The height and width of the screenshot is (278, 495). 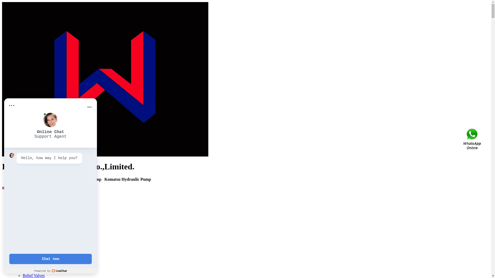 I want to click on Piston Pumps, so click(x=34, y=248).